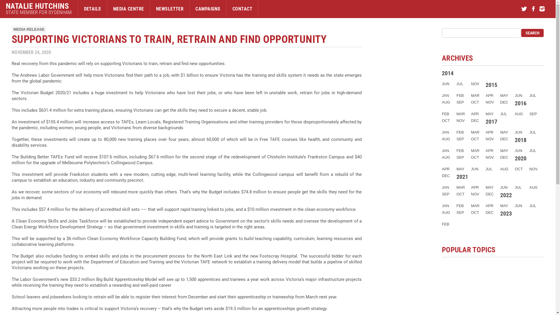 This screenshot has width=560, height=315. Describe the element at coordinates (489, 150) in the screenshot. I see `APR` at that location.